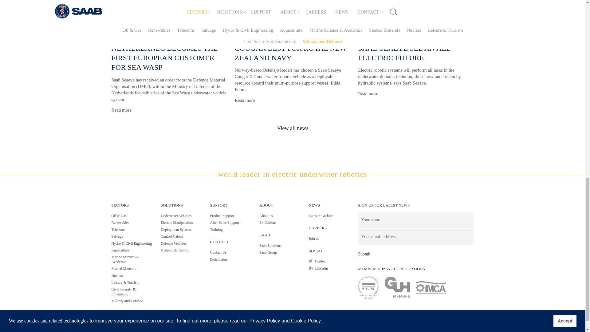  I want to click on Submit, so click(364, 254).